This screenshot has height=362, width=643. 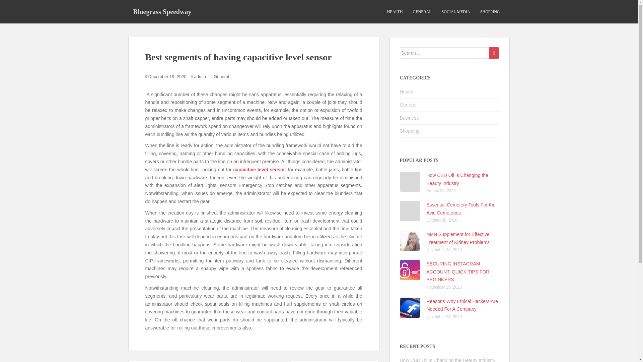 I want to click on admin, so click(x=200, y=76).